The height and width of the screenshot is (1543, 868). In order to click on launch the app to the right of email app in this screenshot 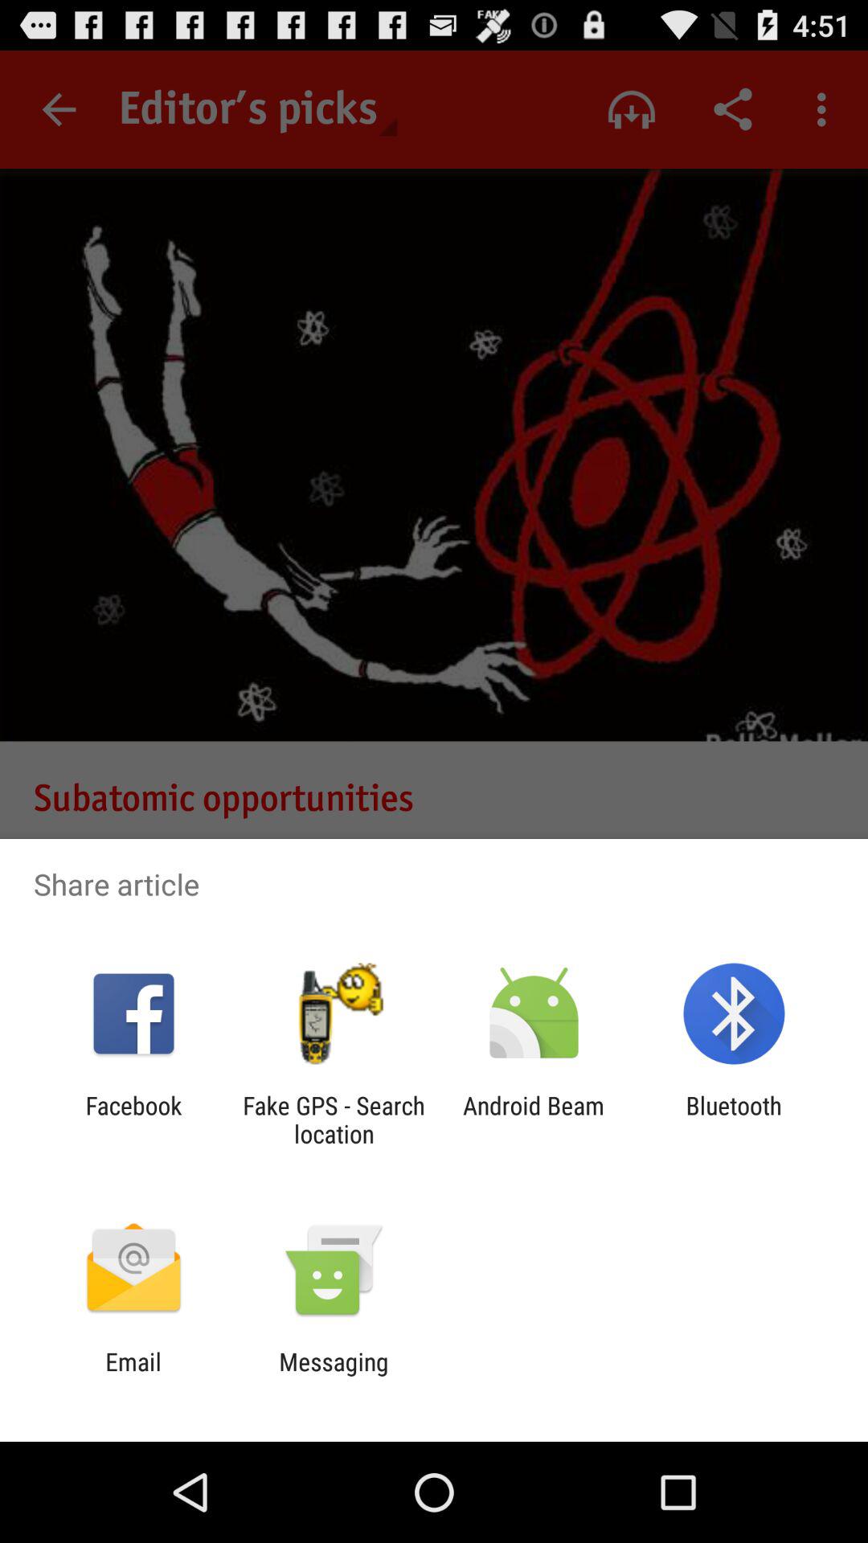, I will do `click(334, 1376)`.